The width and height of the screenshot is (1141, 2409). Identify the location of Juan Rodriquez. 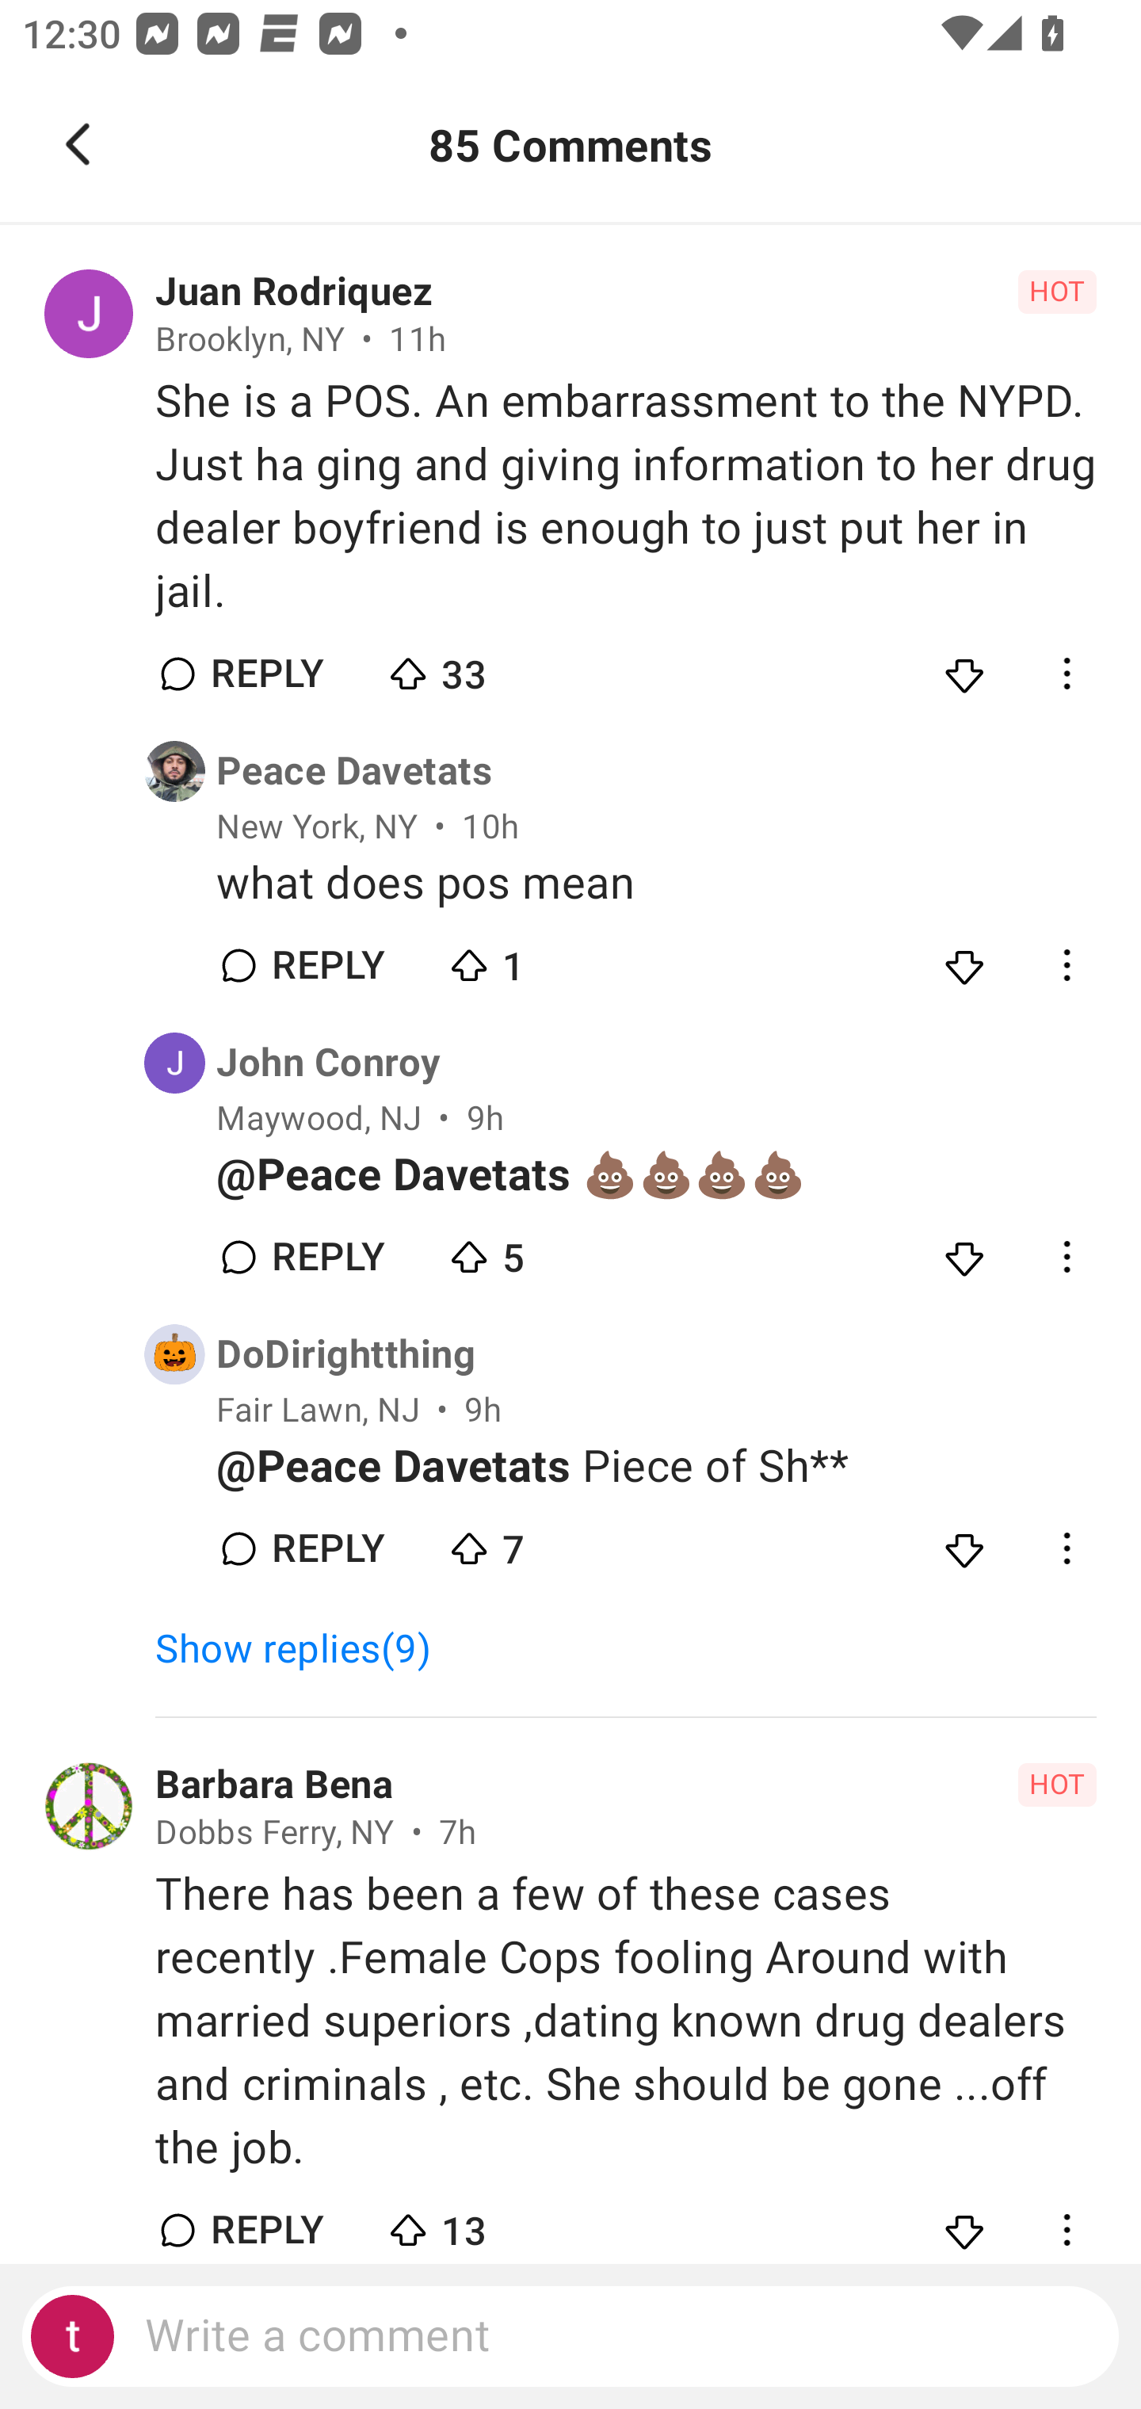
(293, 292).